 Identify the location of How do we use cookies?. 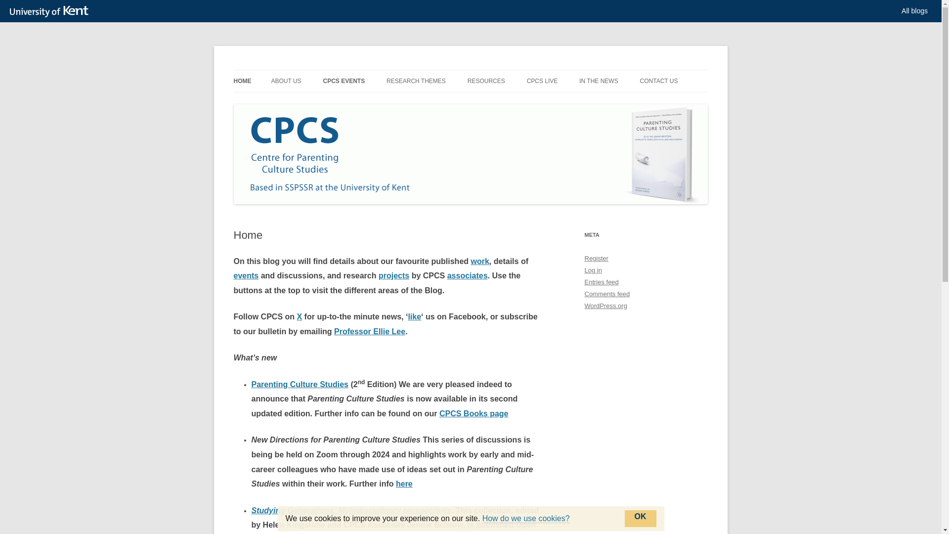
(526, 519).